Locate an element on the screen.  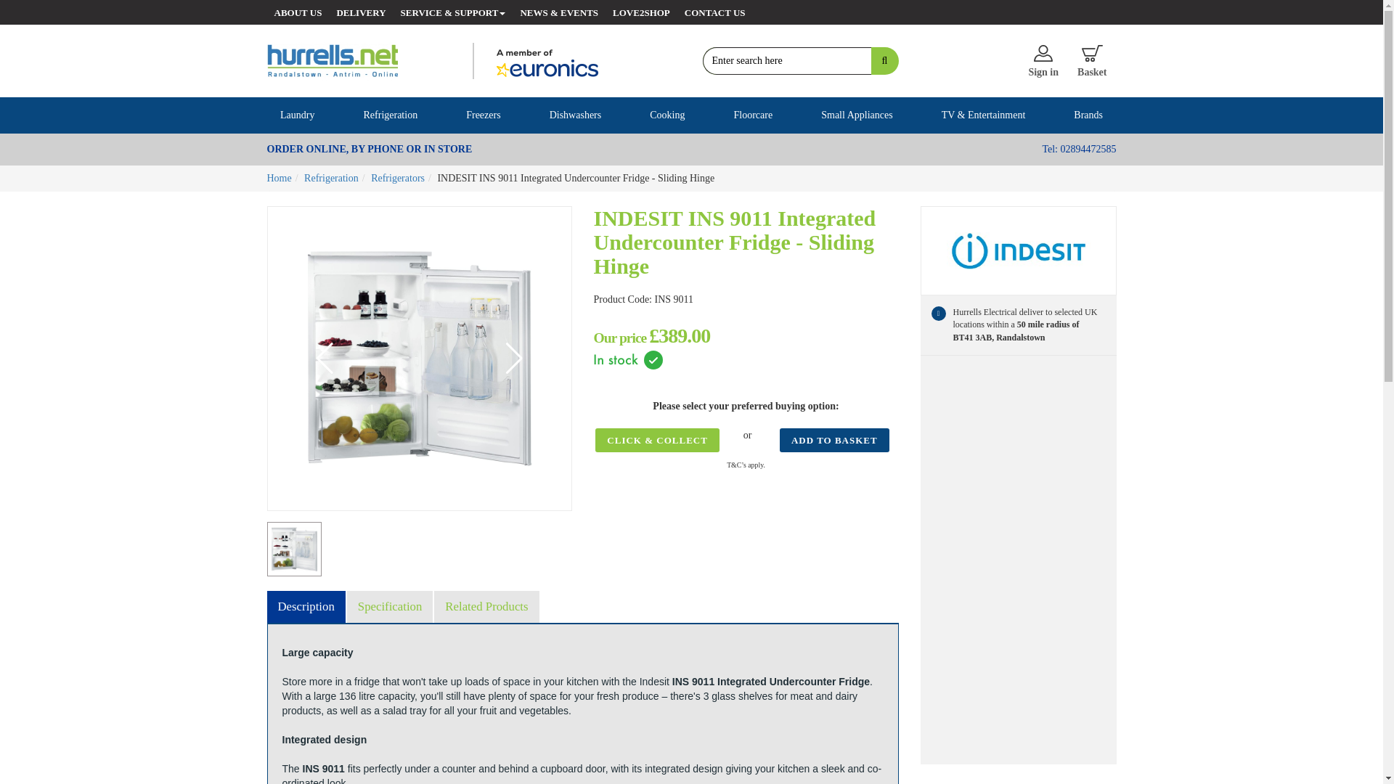
DELIVERY is located at coordinates (361, 12).